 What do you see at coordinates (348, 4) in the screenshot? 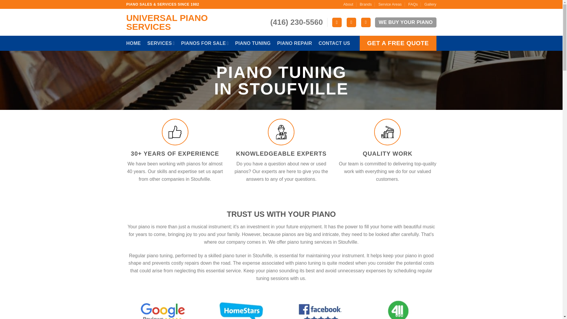
I see `About` at bounding box center [348, 4].